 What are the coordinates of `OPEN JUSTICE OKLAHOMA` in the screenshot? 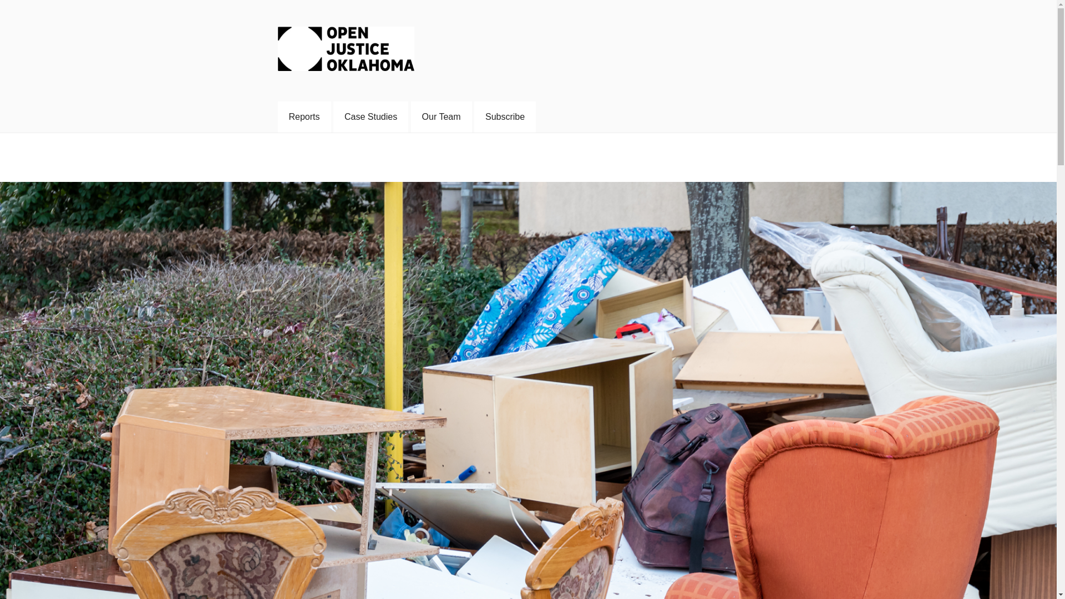 It's located at (428, 88).